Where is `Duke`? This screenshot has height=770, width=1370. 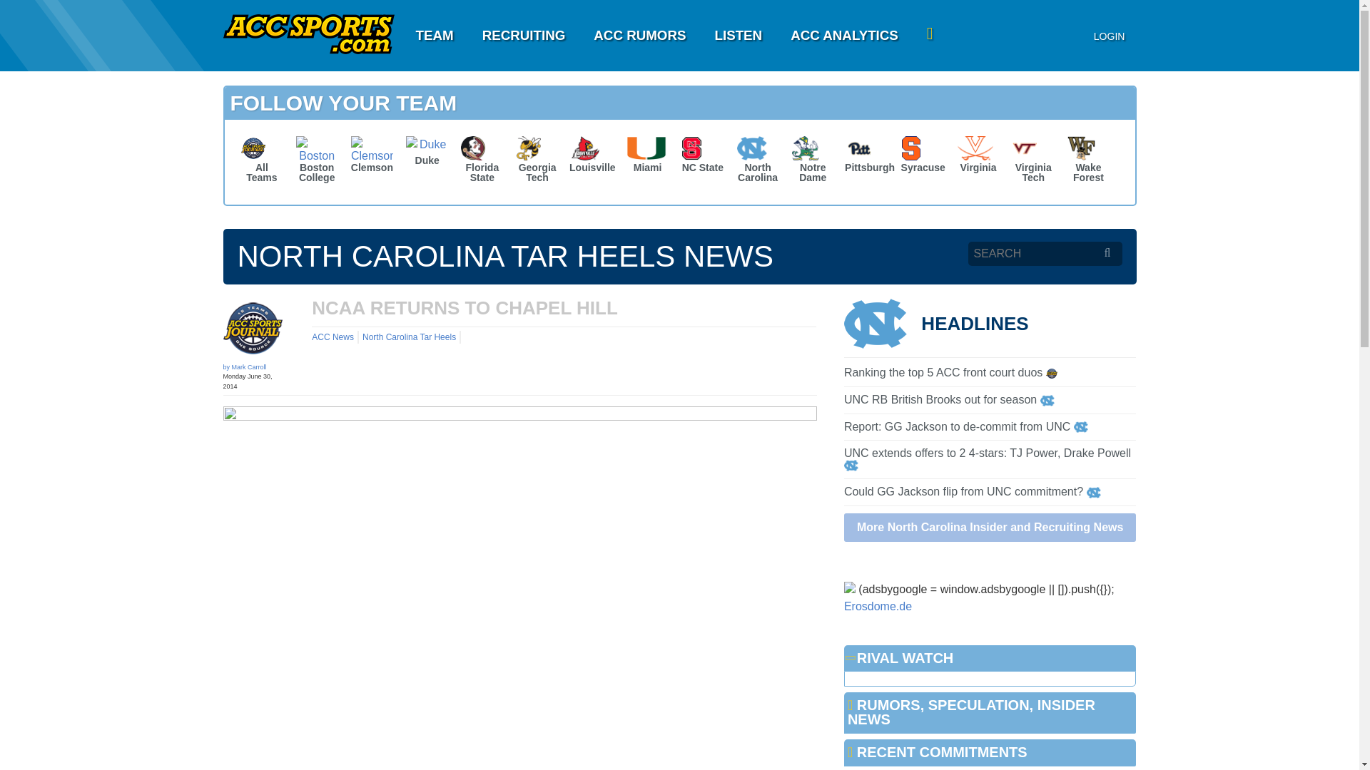
Duke is located at coordinates (427, 153).